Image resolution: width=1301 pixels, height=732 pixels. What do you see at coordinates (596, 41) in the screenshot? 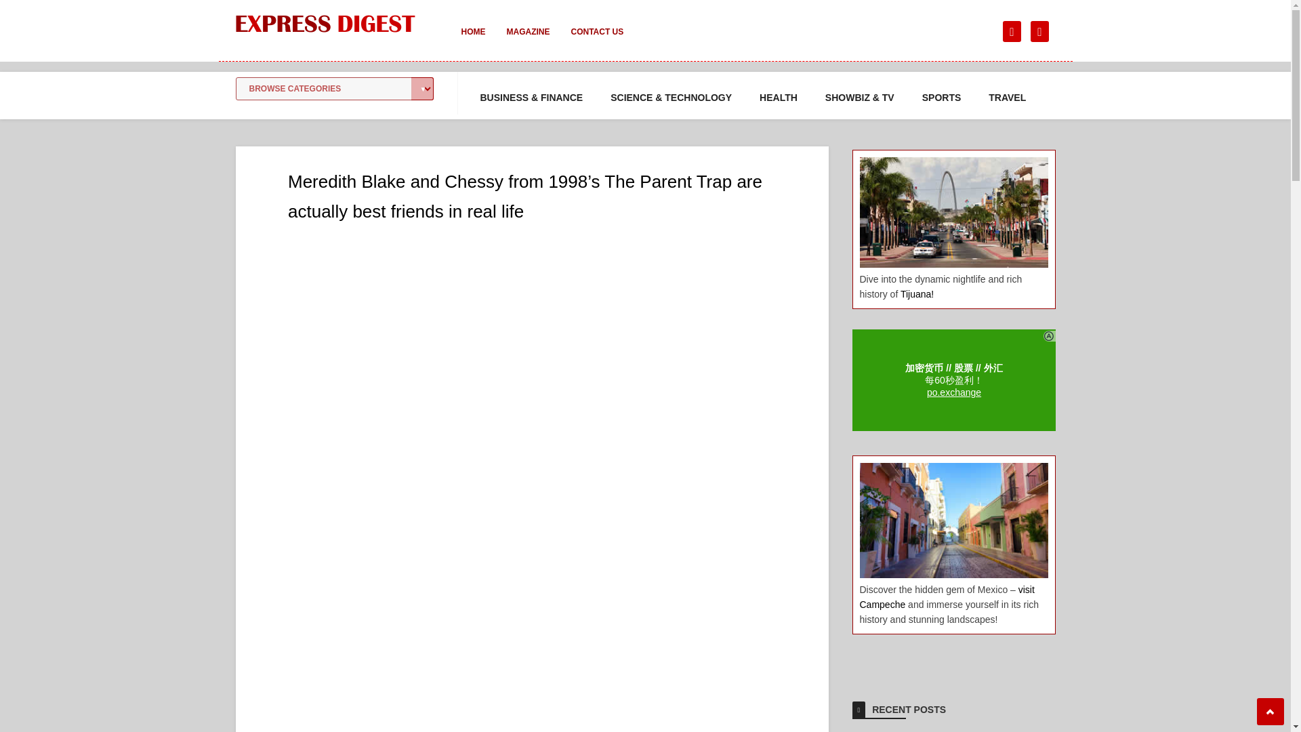
I see `CONTACT US` at bounding box center [596, 41].